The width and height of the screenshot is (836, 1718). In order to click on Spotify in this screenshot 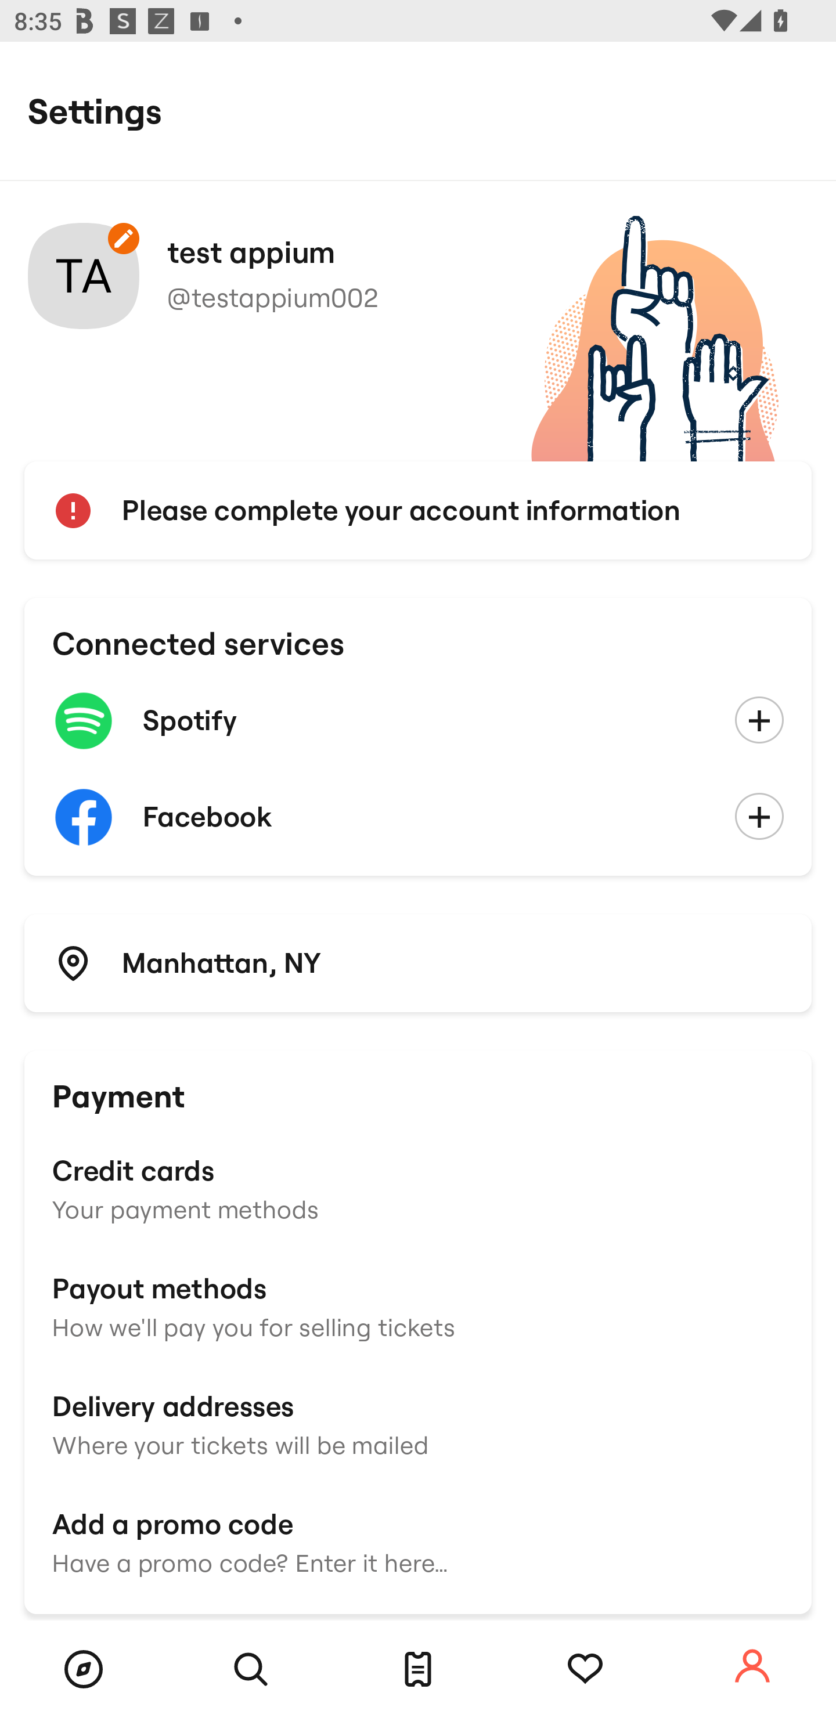, I will do `click(418, 721)`.